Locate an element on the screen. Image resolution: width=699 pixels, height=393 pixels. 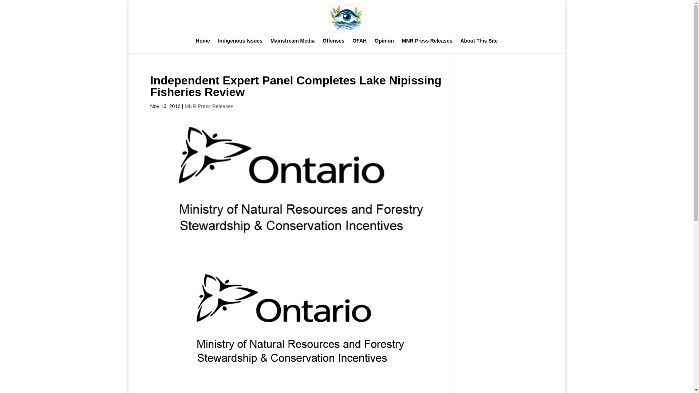
MNR Press Releases is located at coordinates (209, 106).